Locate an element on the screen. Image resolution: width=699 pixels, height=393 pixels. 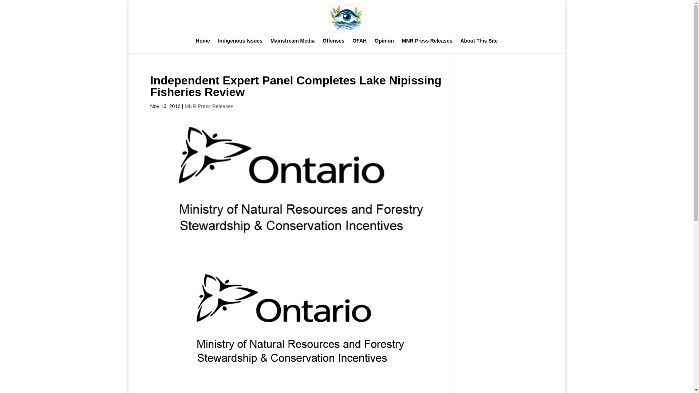
MNR Press Releases is located at coordinates (209, 106).